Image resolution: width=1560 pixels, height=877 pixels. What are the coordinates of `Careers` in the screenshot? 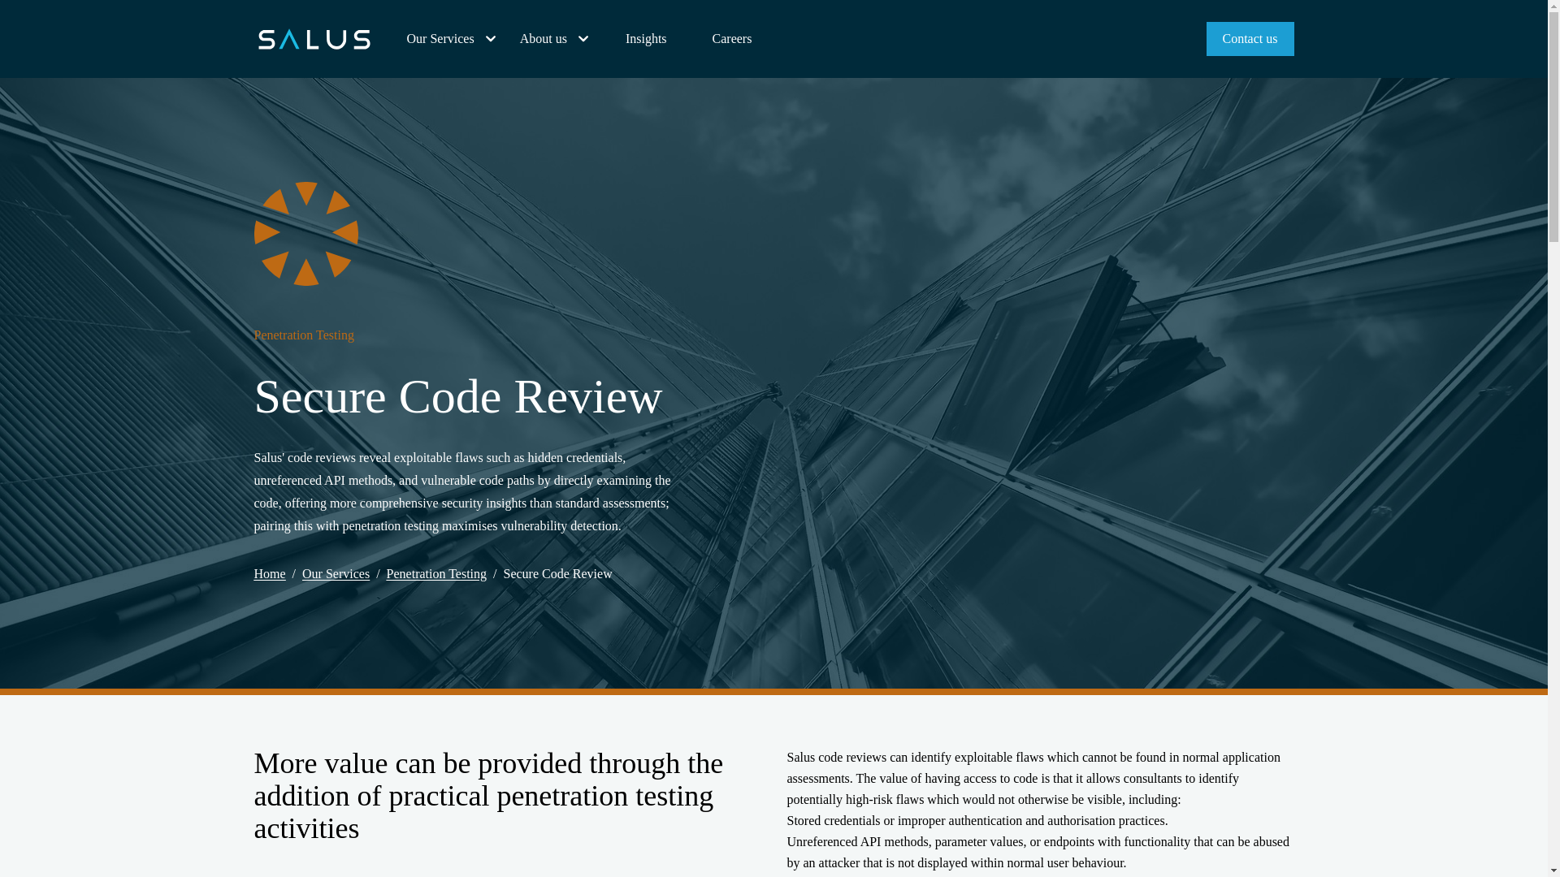 It's located at (732, 39).